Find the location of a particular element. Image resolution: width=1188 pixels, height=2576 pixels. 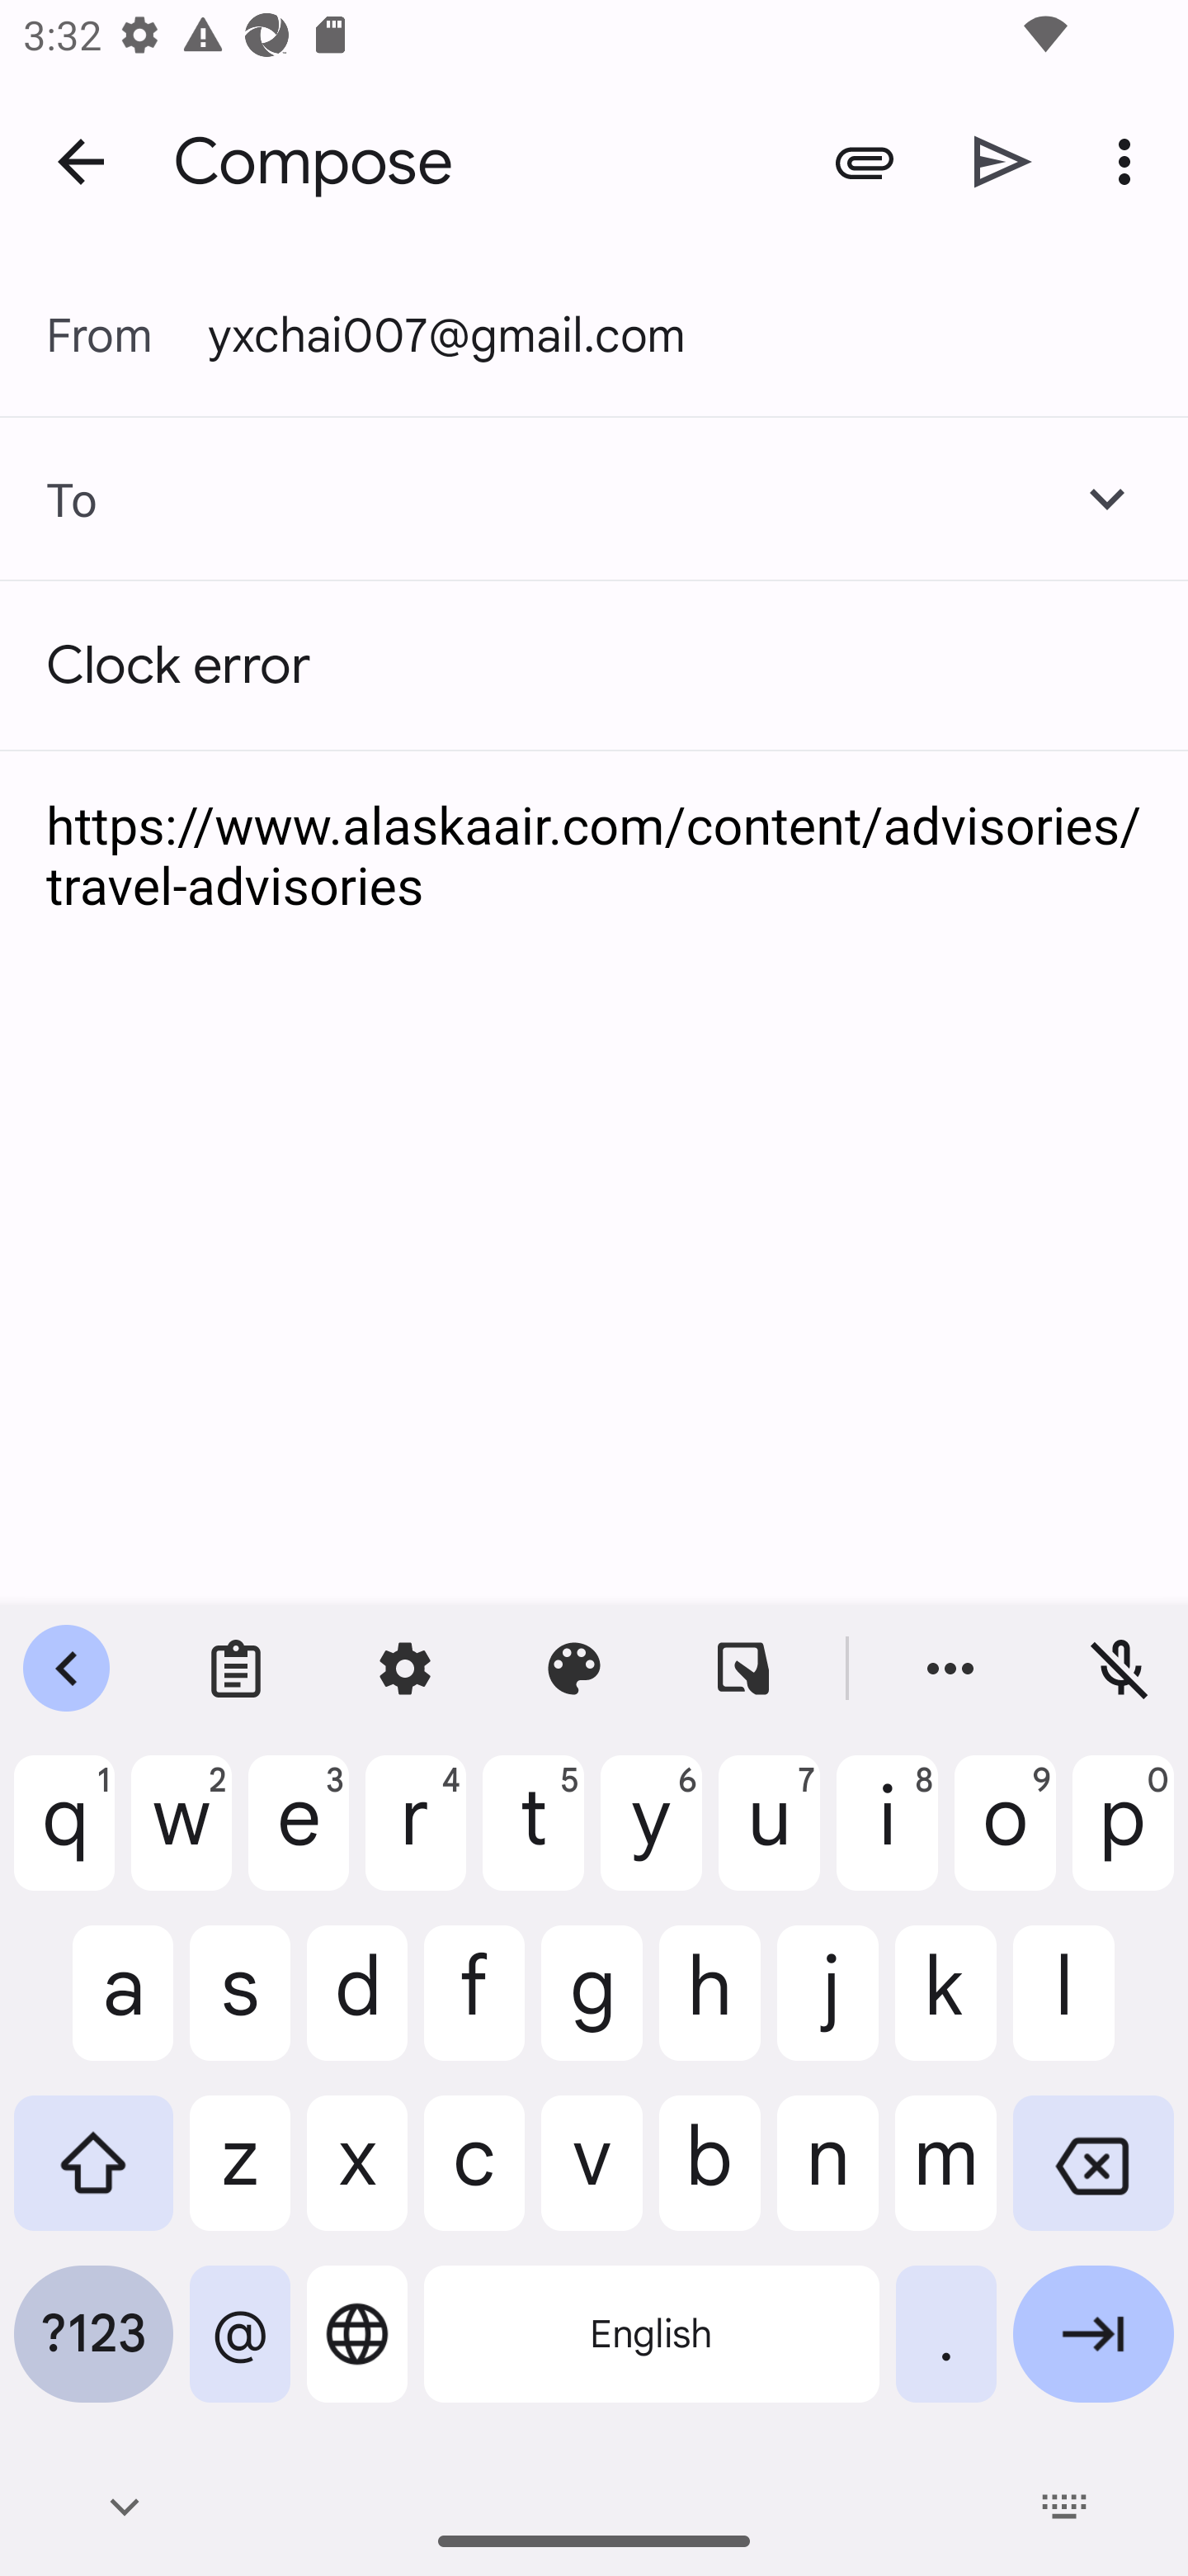

Add Cc/Bcc is located at coordinates (1107, 499).